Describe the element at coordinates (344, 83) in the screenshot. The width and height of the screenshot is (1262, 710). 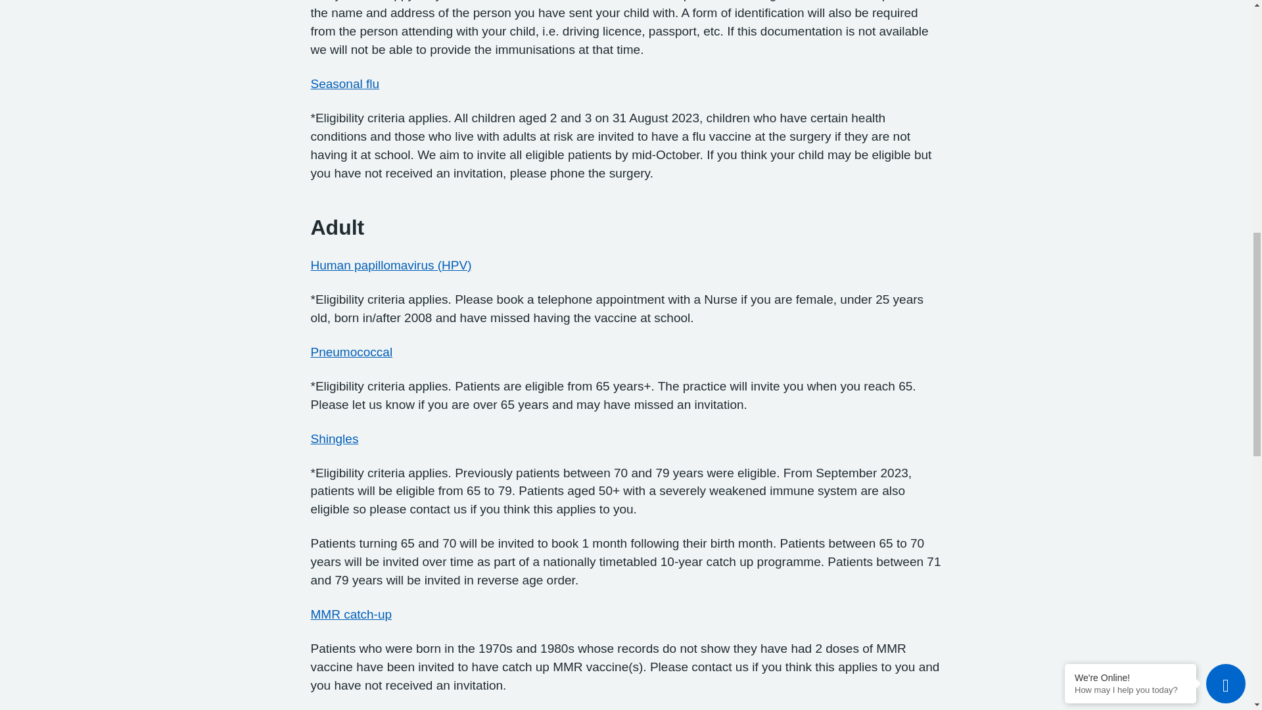
I see `Seasonal flu` at that location.